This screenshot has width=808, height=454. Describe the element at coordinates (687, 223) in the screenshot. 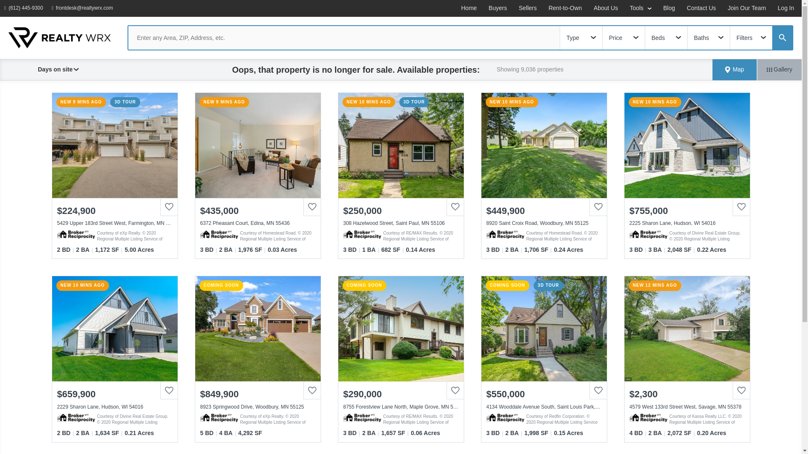

I see `2225 Sharon Lane, Hudson, WI 54016` at that location.